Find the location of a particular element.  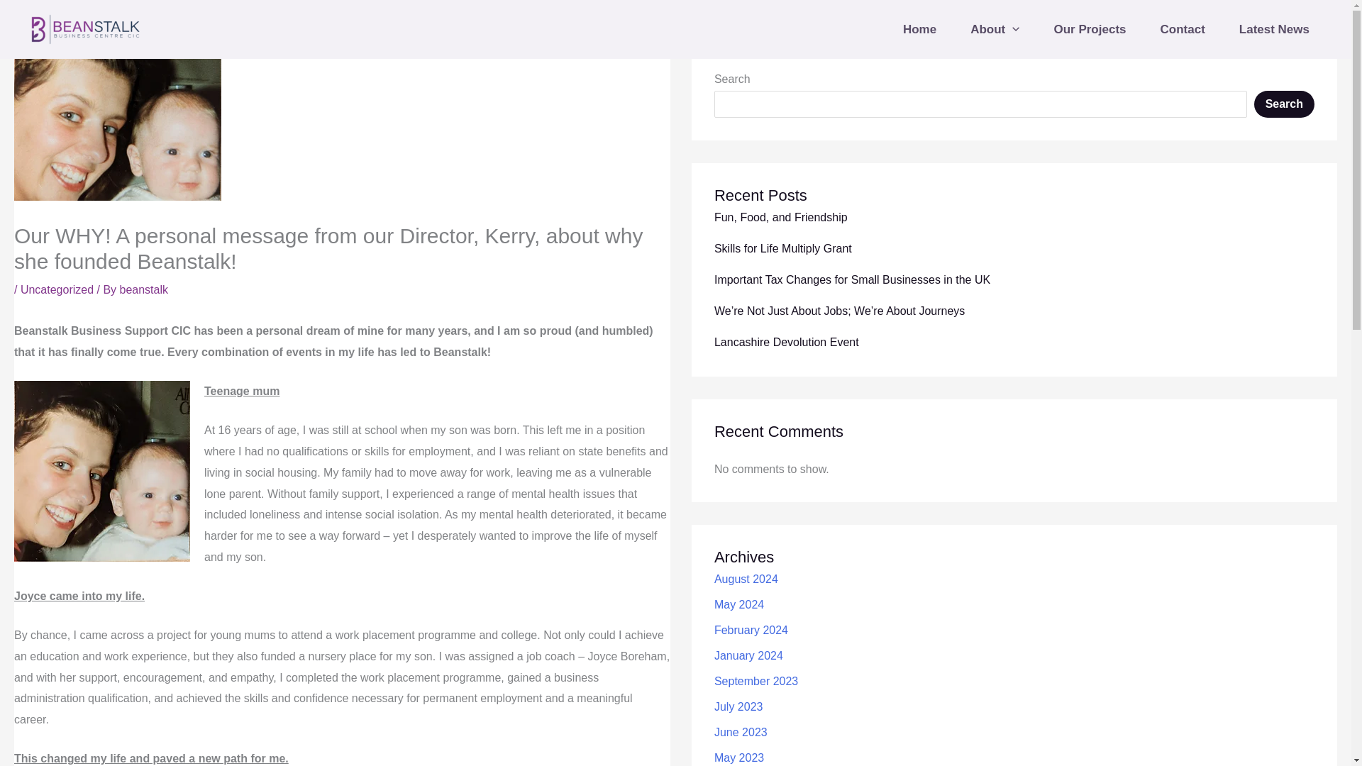

Contact is located at coordinates (1183, 28).